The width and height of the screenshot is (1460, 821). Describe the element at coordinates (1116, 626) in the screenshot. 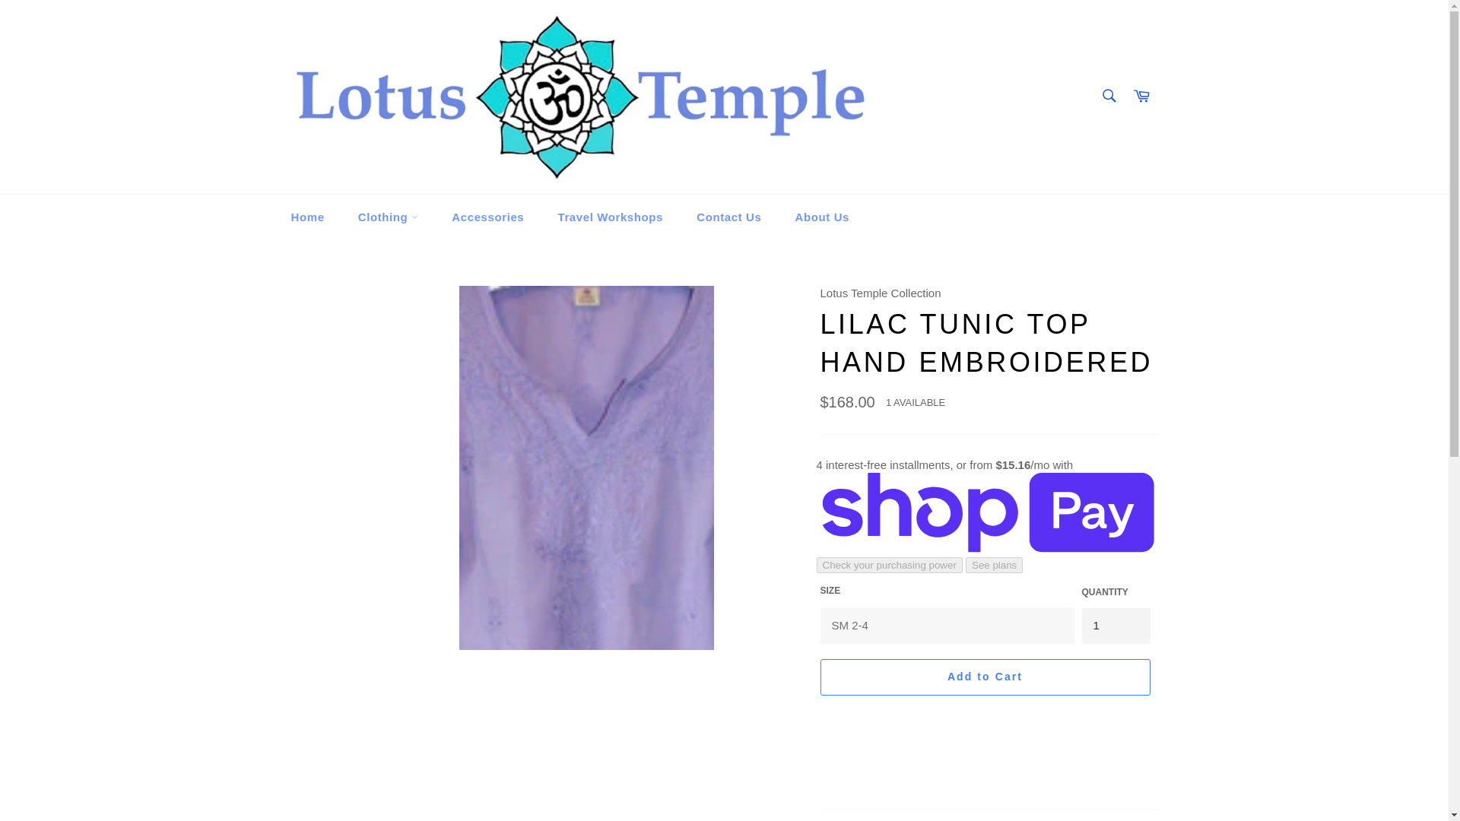

I see `1` at that location.